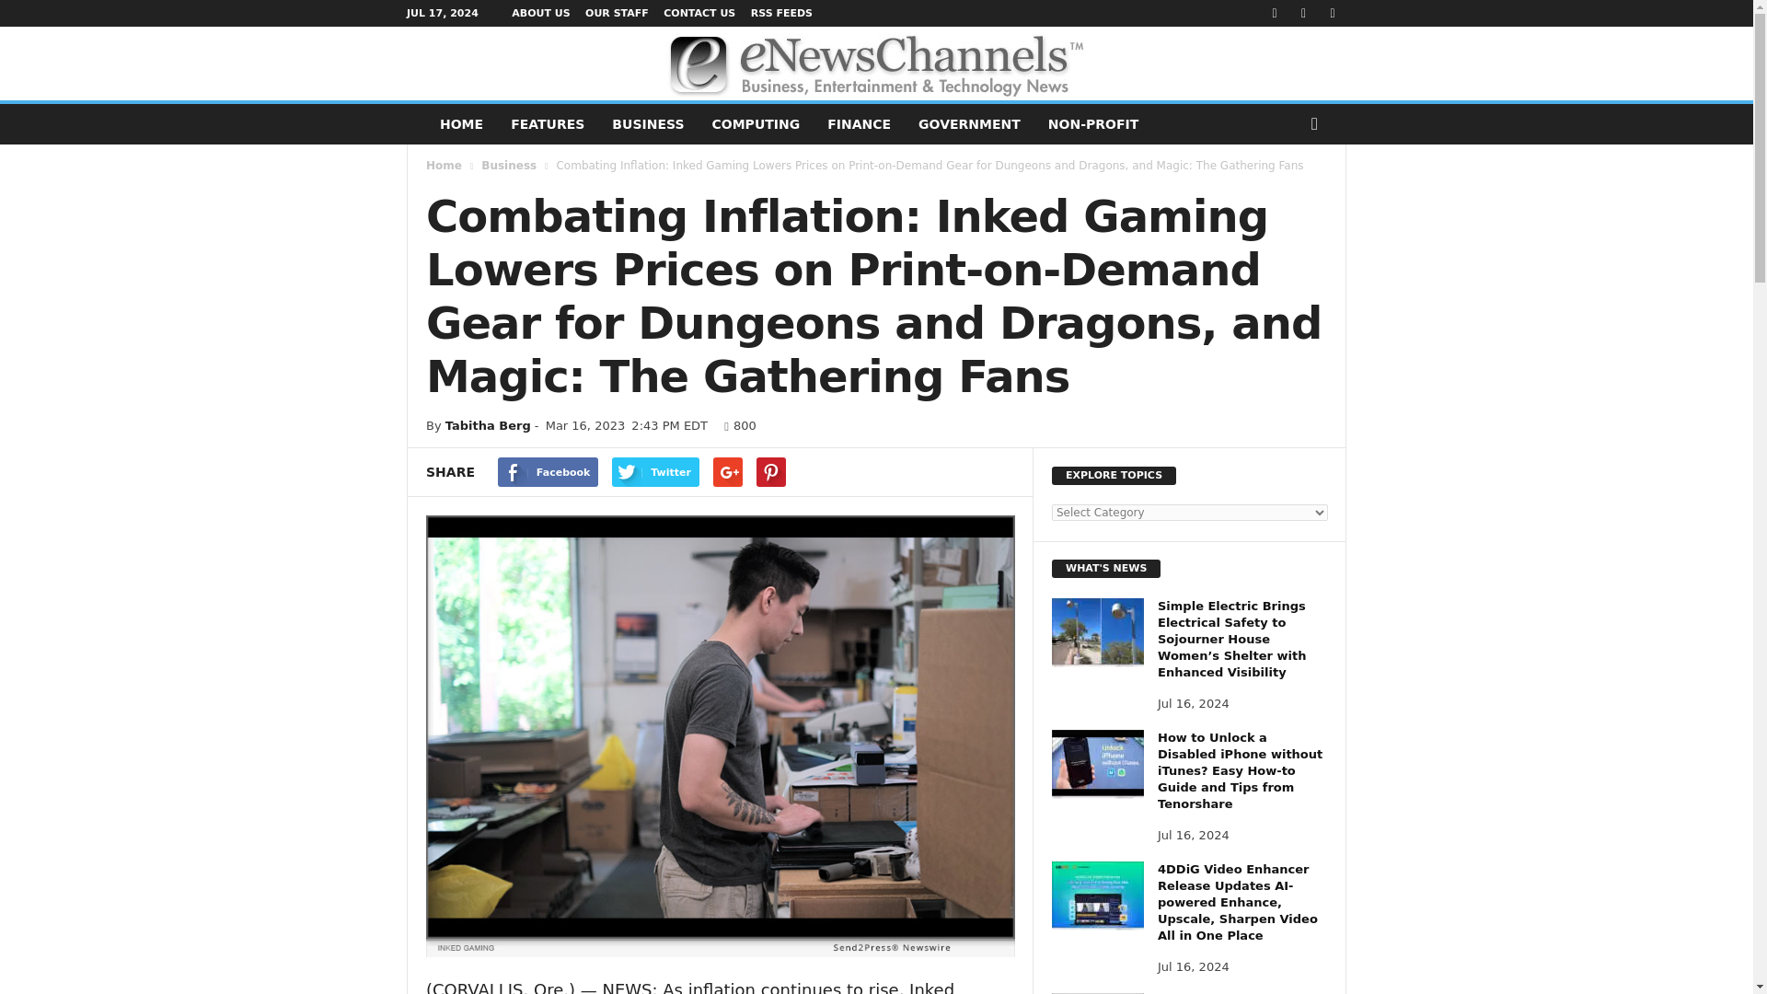 This screenshot has width=1767, height=994. Describe the element at coordinates (508, 165) in the screenshot. I see `Business` at that location.